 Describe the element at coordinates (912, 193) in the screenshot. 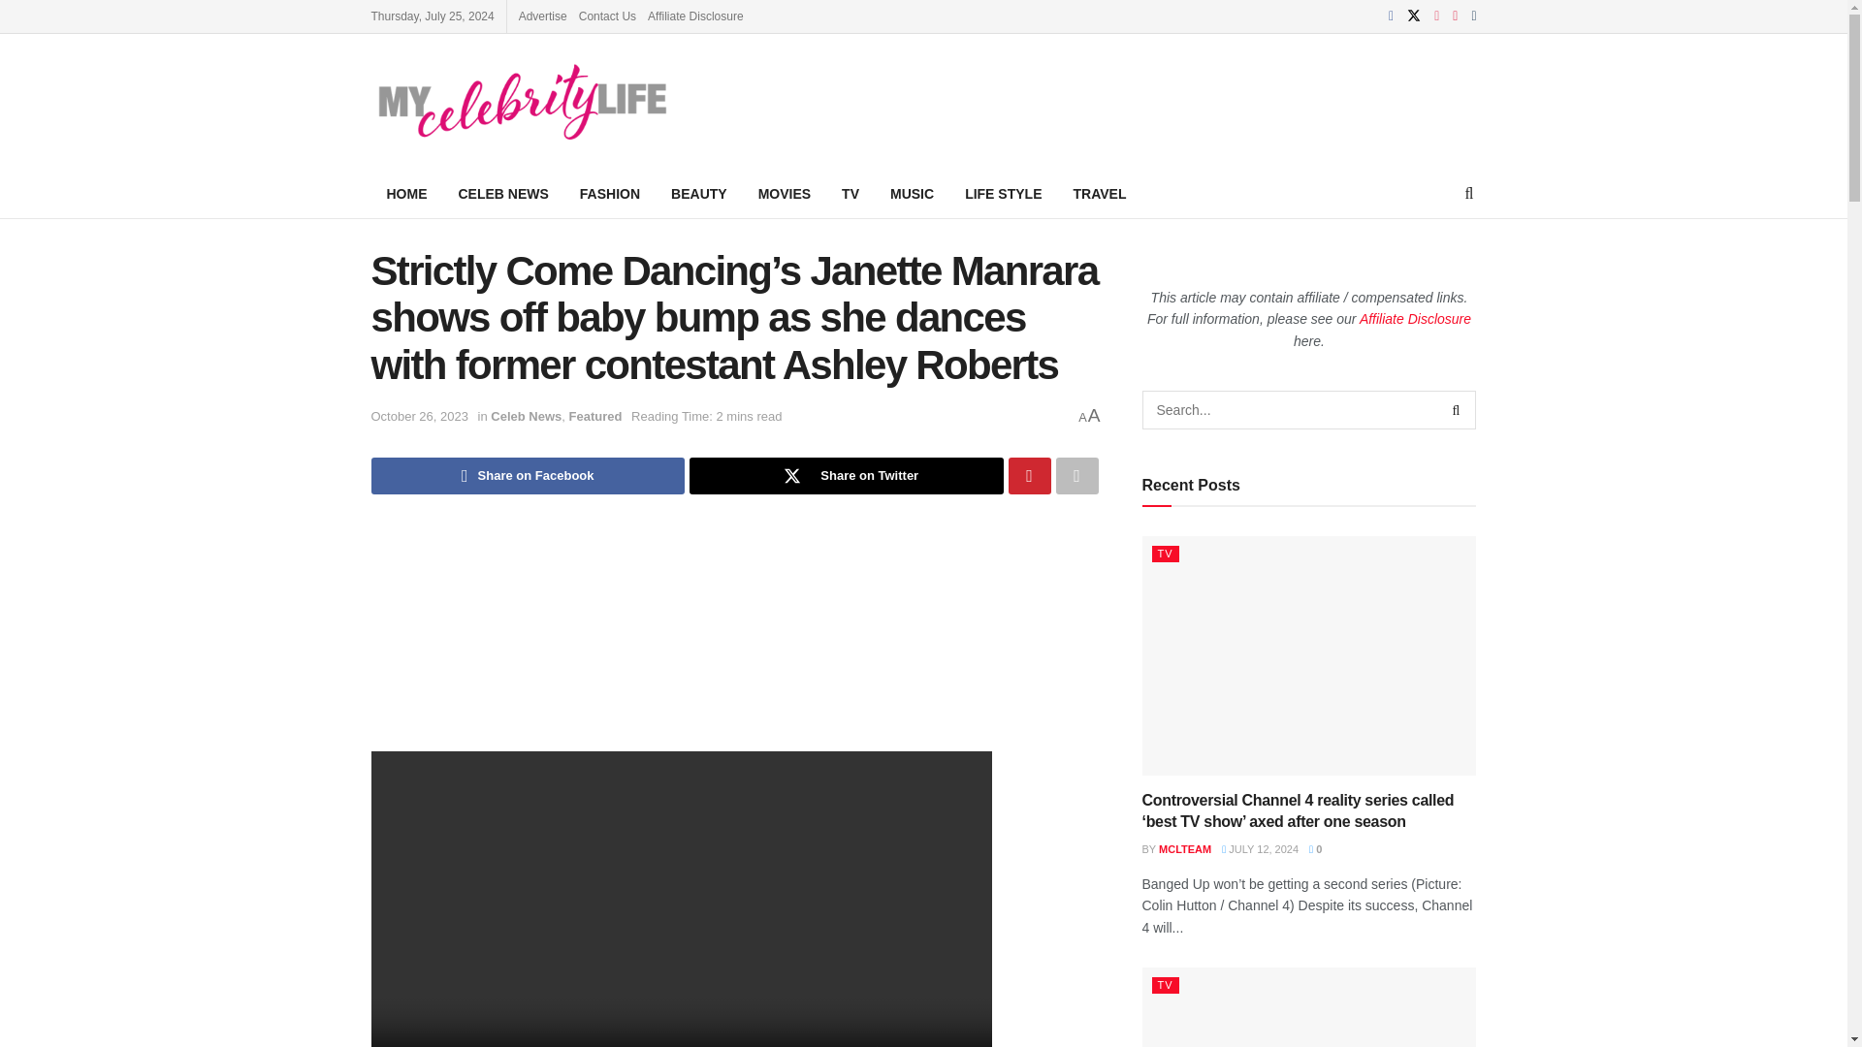

I see `MUSIC` at that location.